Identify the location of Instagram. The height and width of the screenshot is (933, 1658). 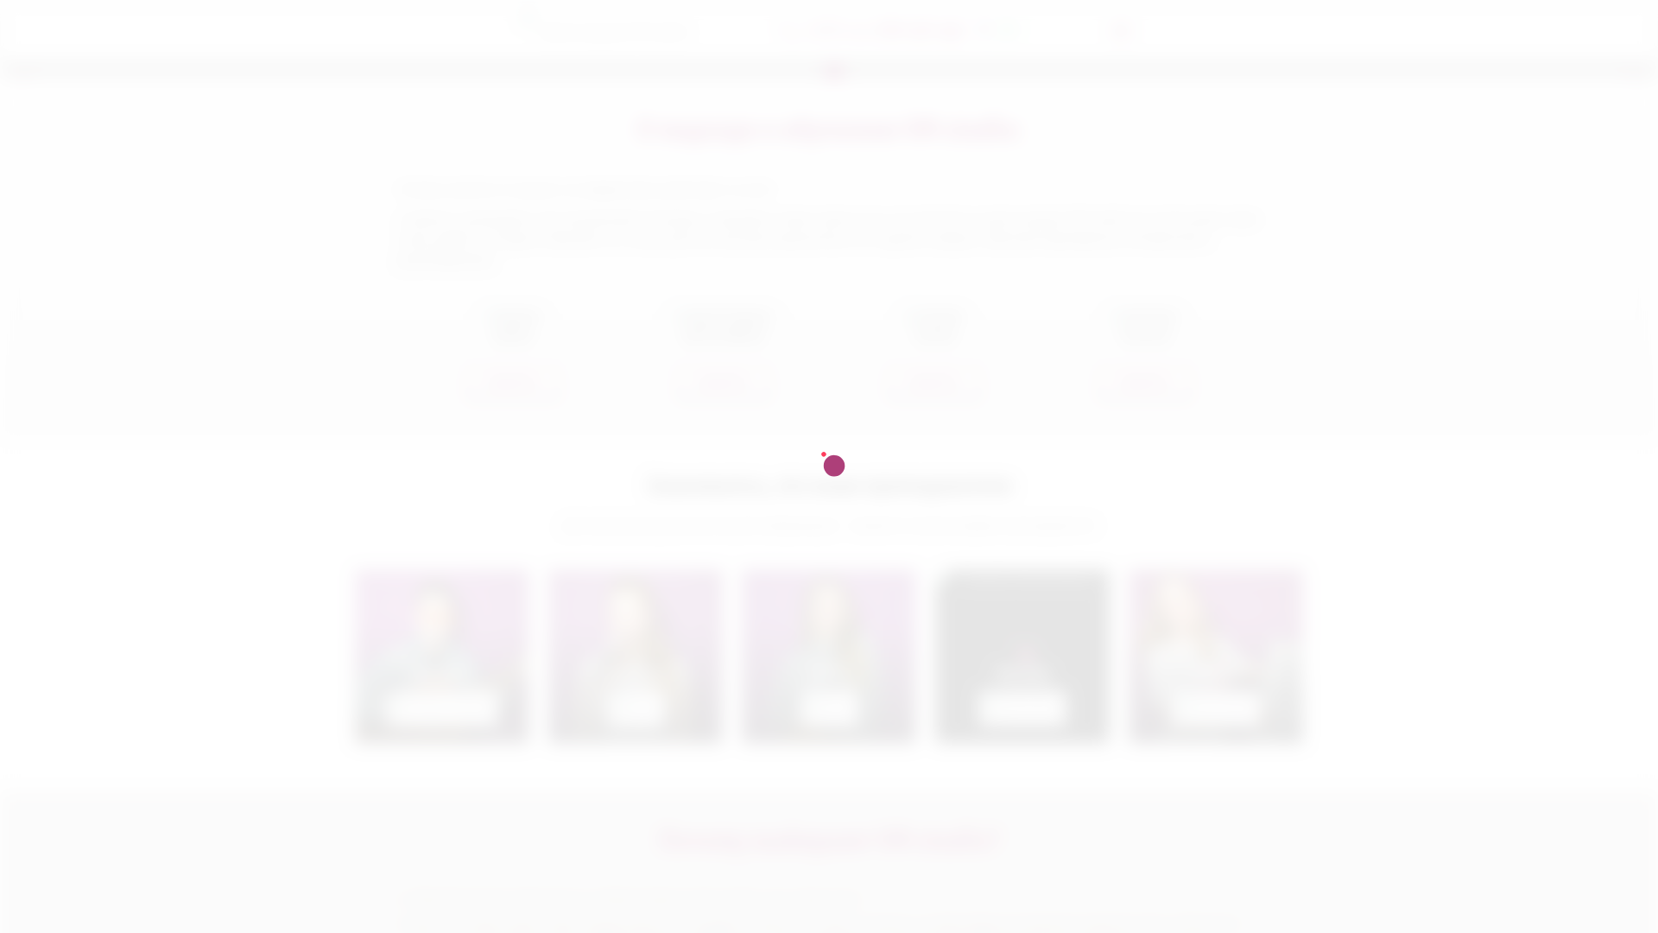
(1121, 31).